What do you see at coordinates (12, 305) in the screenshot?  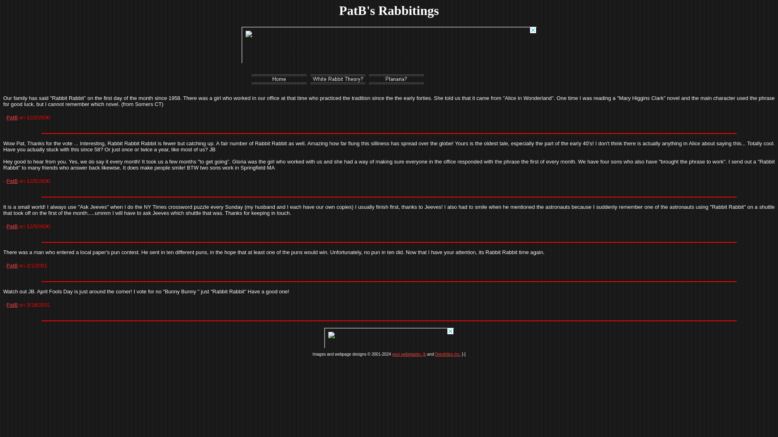 I see `Click to see all PatB's Rabbitings` at bounding box center [12, 305].